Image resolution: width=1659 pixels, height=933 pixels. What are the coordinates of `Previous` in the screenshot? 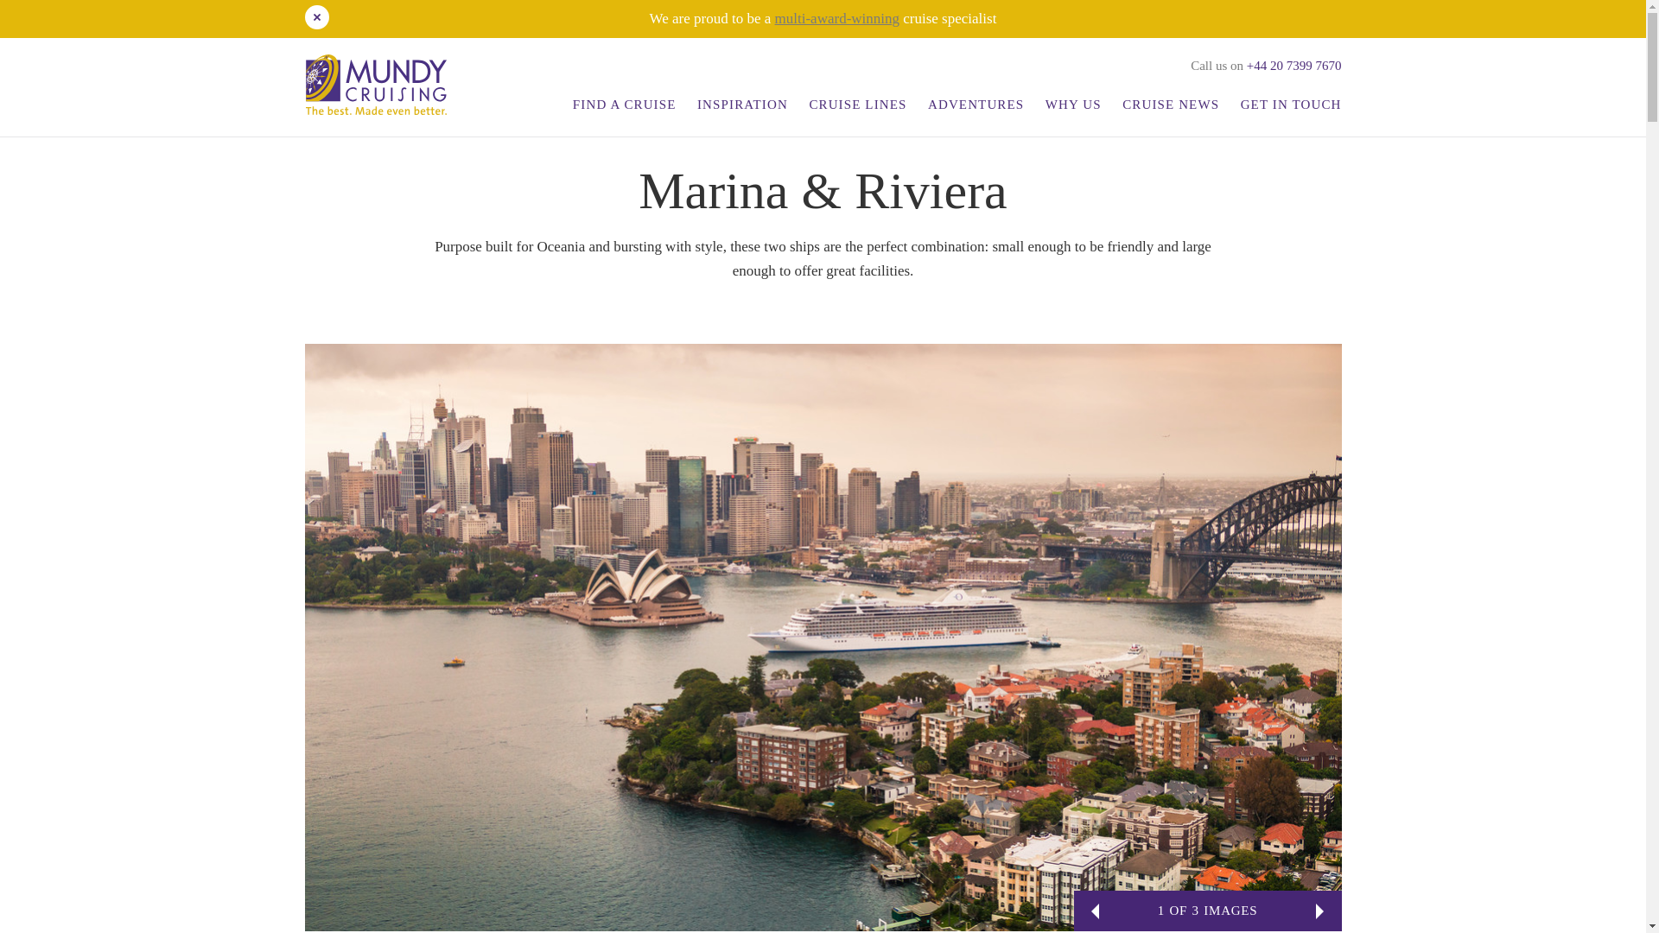 It's located at (1090, 911).